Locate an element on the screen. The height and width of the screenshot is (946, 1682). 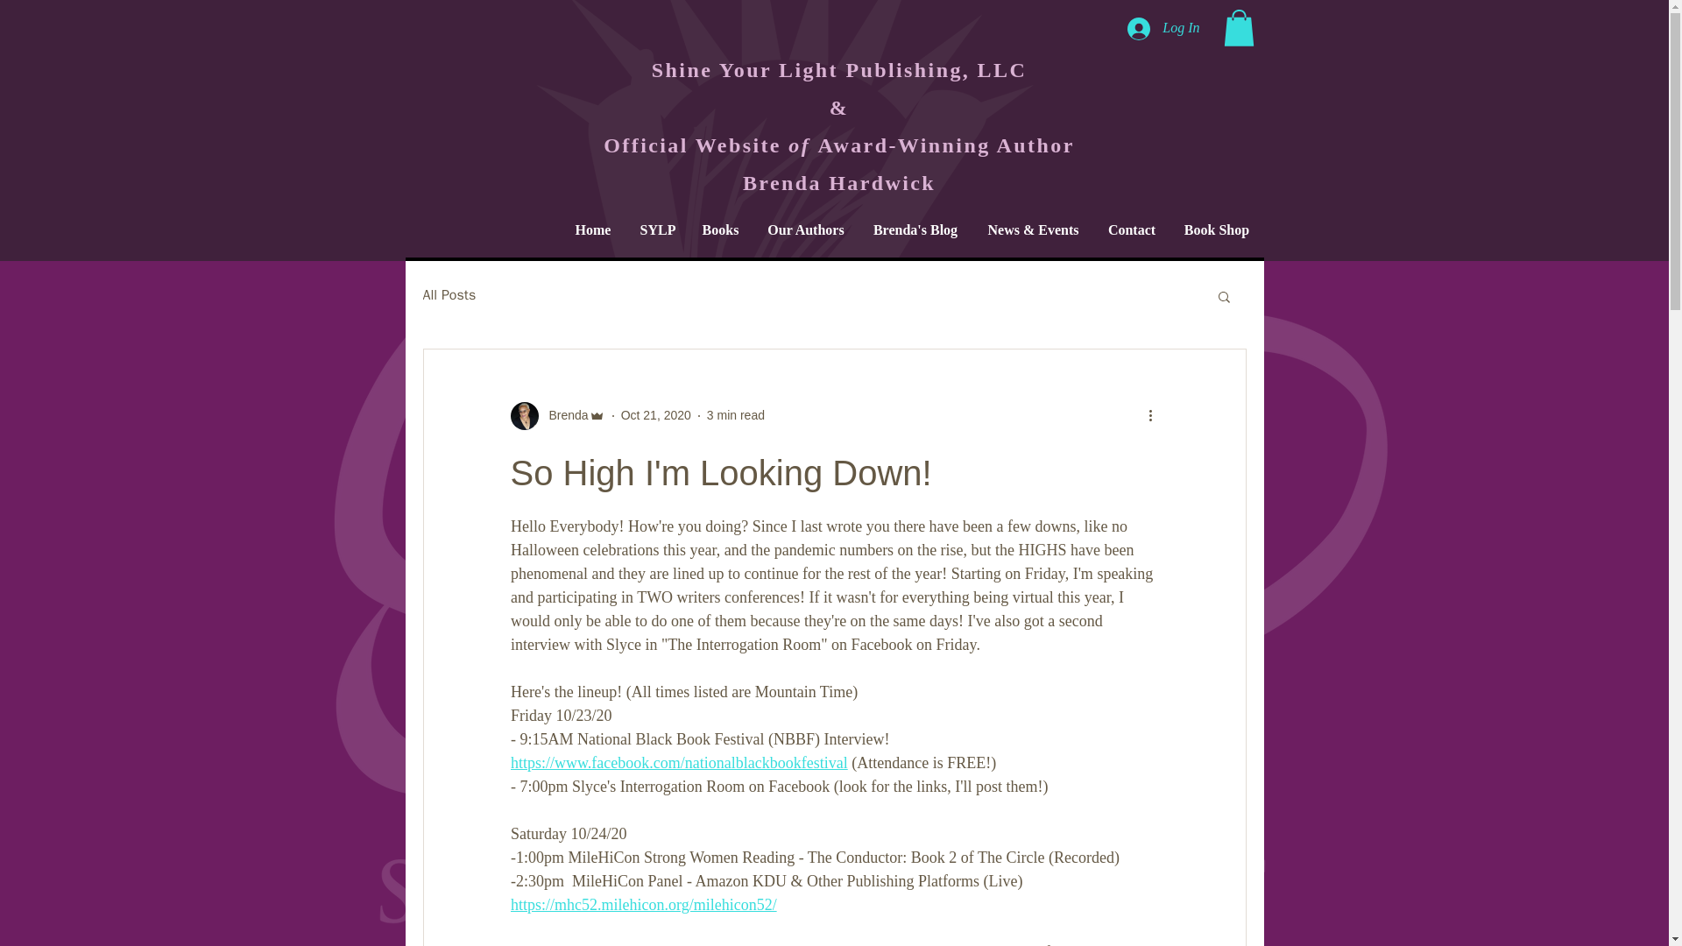
Brenda is located at coordinates (556, 416).